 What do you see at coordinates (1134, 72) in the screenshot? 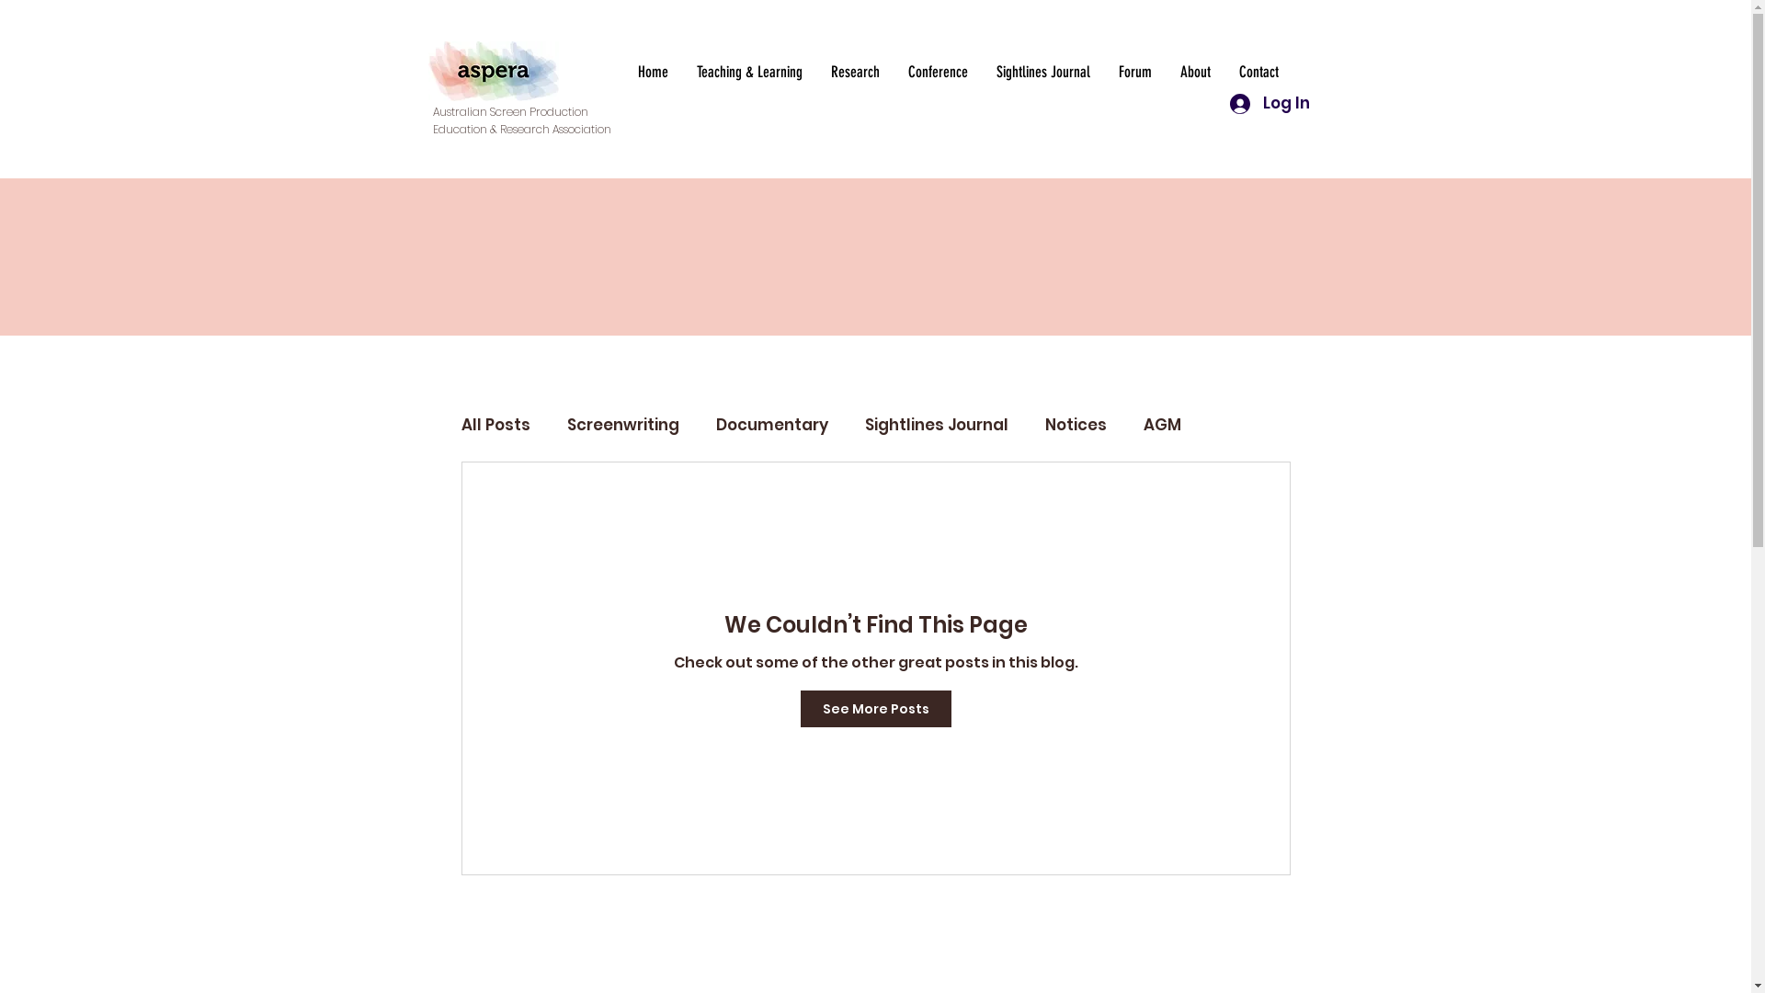
I see `Forum` at bounding box center [1134, 72].